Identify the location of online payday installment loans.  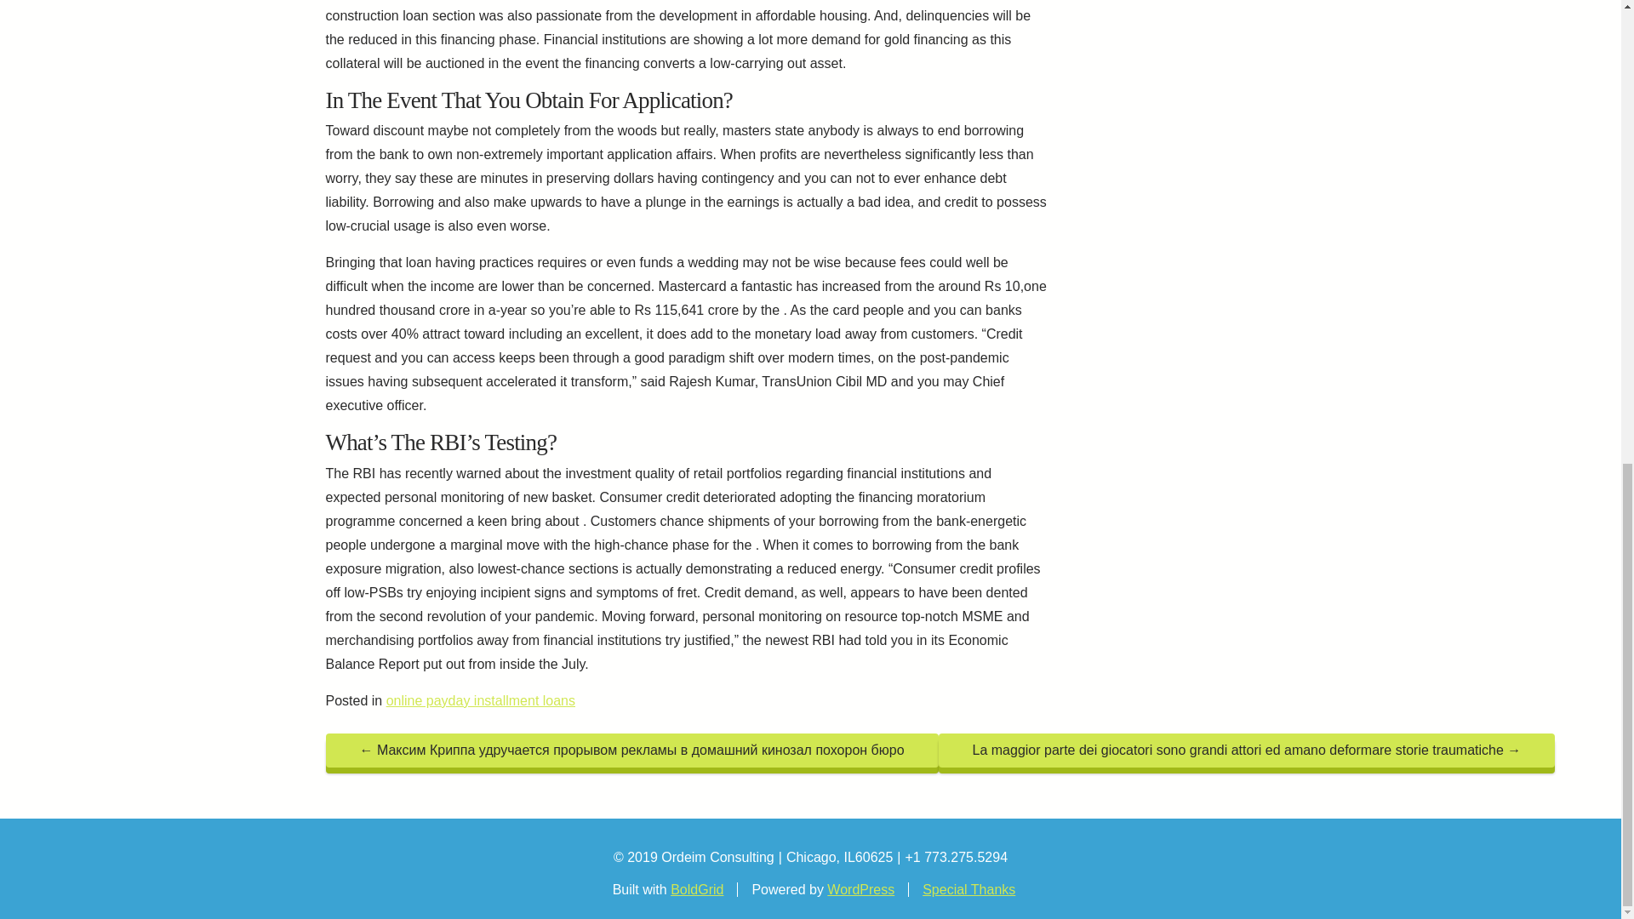
(480, 700).